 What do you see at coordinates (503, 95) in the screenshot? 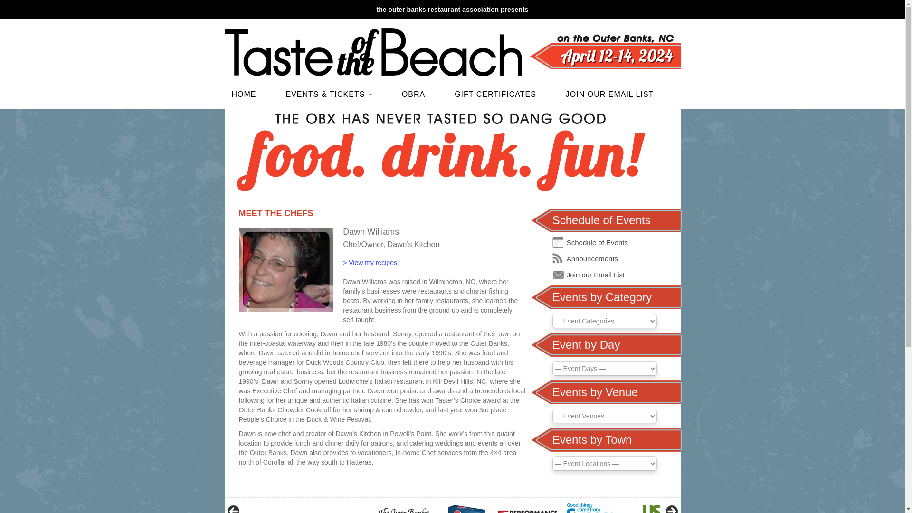
I see `GIFT CERTIFICATES` at bounding box center [503, 95].